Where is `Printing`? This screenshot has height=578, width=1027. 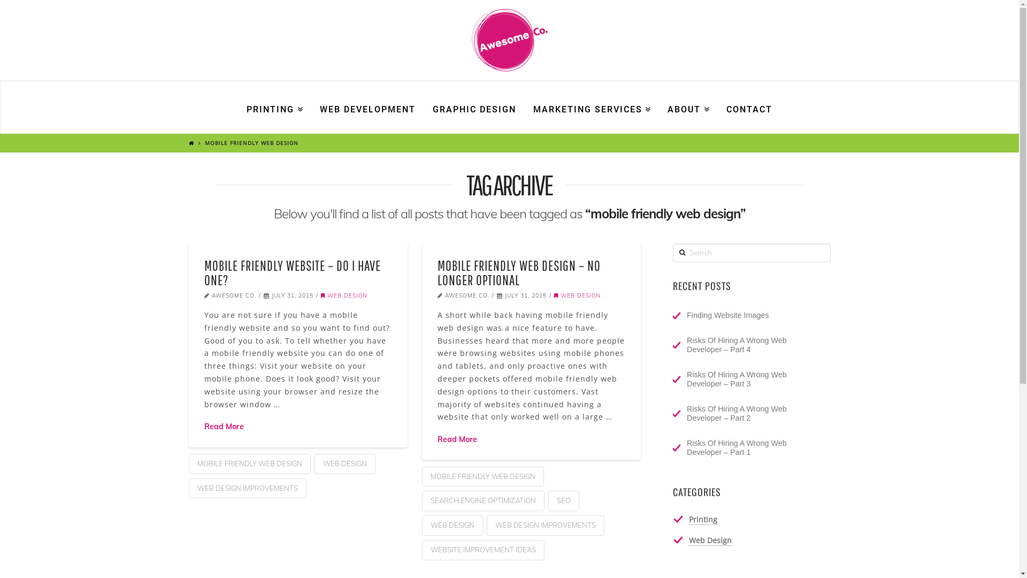 Printing is located at coordinates (703, 520).